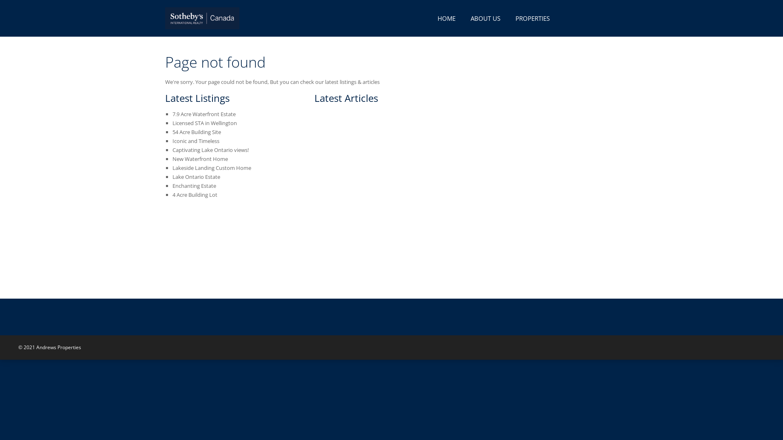  What do you see at coordinates (195, 195) in the screenshot?
I see `4 Acre Building Lot` at bounding box center [195, 195].